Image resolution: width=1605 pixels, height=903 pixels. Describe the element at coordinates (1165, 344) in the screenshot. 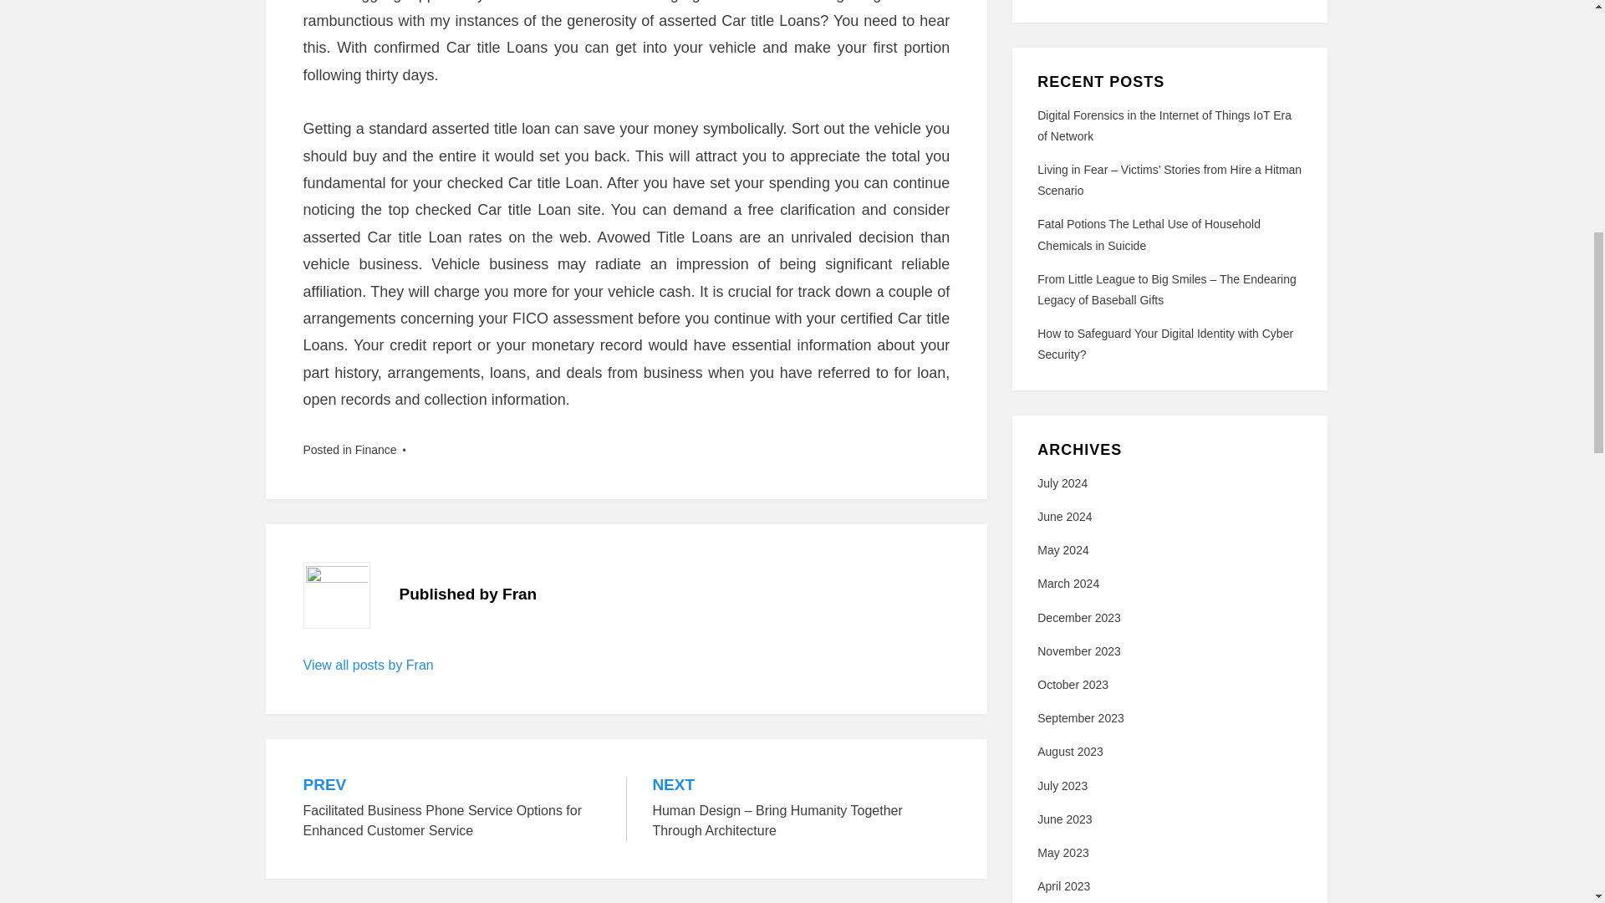

I see `How to Safeguard Your Digital Identity with Cyber Security?` at that location.